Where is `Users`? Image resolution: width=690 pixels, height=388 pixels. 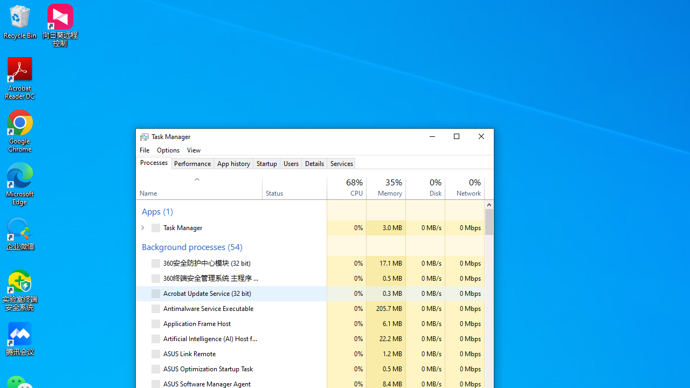 Users is located at coordinates (291, 163).